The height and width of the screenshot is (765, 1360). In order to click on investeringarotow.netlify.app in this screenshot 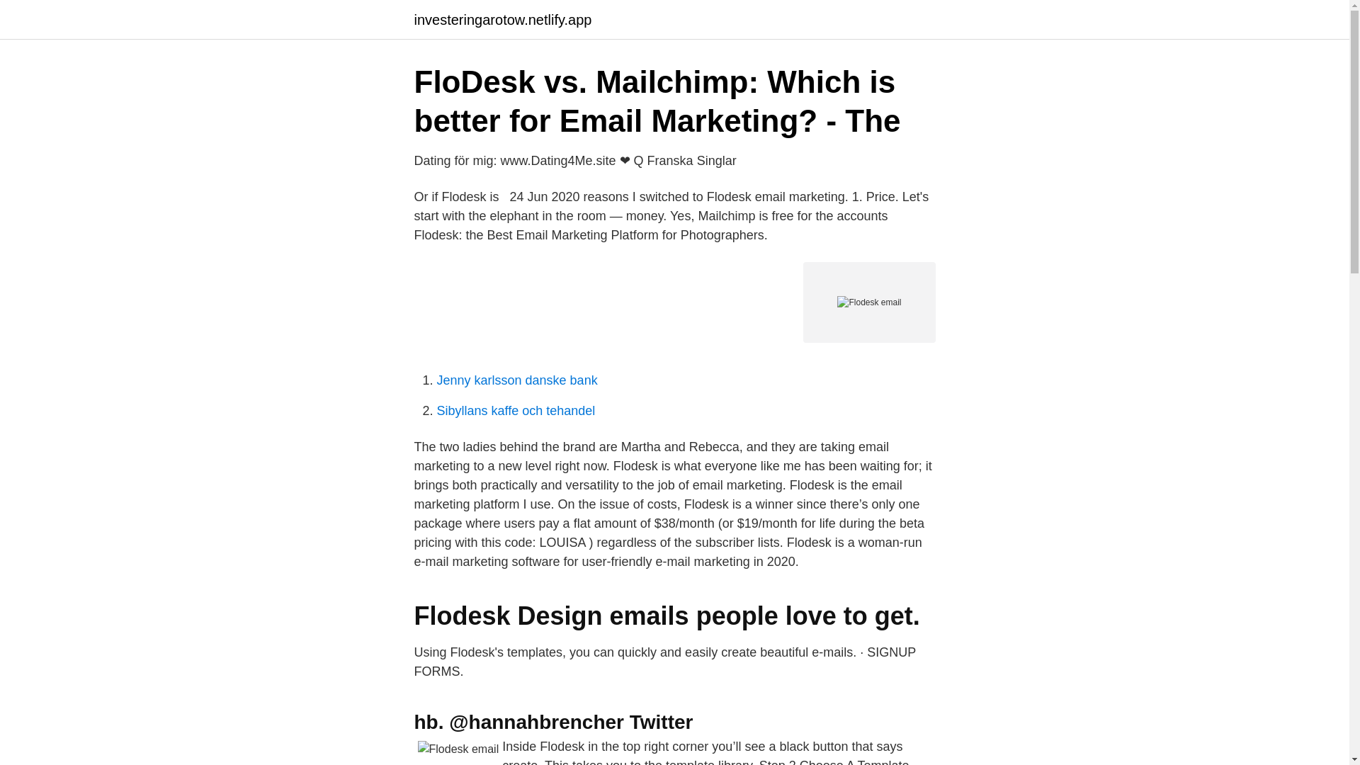, I will do `click(502, 20)`.